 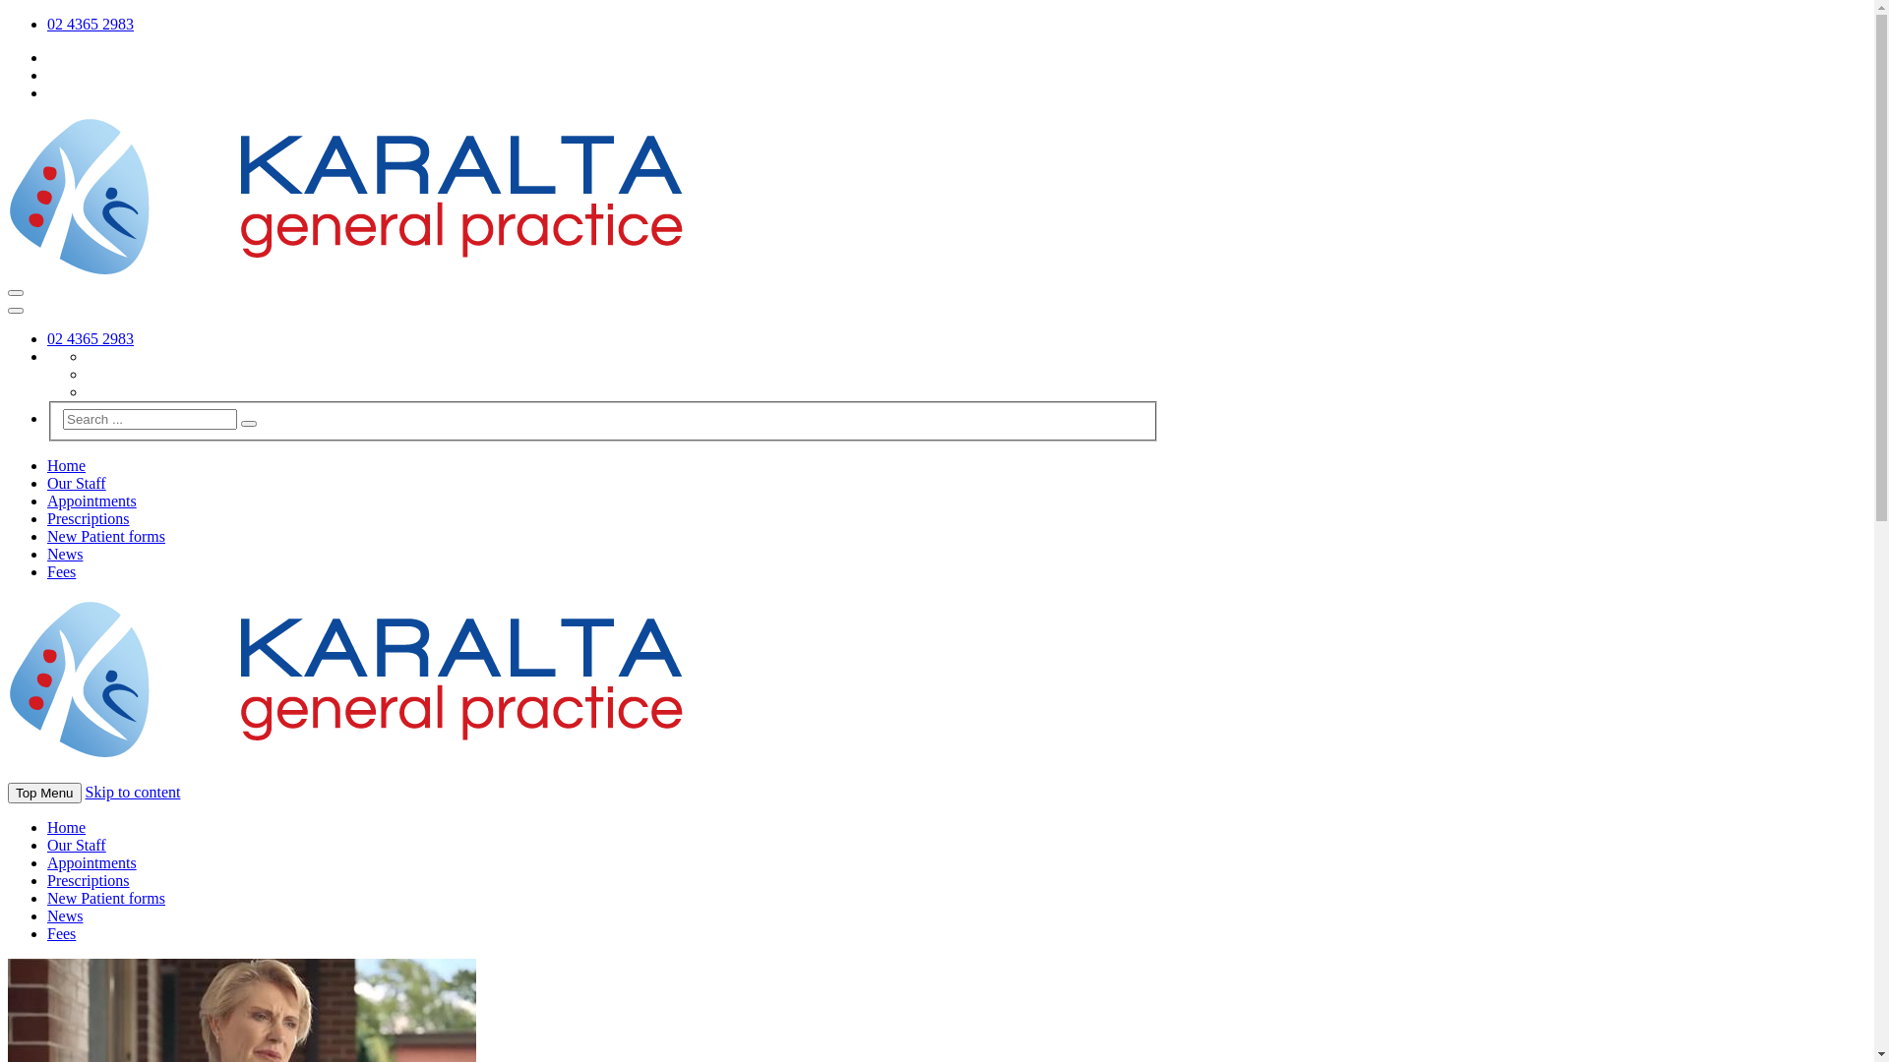 What do you see at coordinates (134, 793) in the screenshot?
I see `Skip to content` at bounding box center [134, 793].